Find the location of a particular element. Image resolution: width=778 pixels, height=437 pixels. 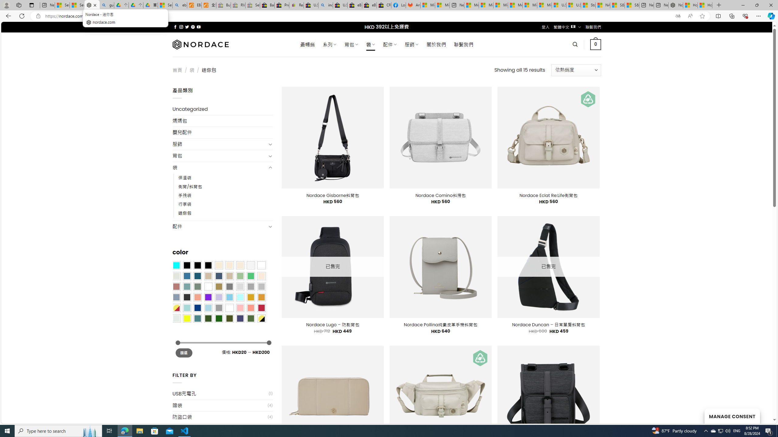

ebay - Search is located at coordinates (180, 5).